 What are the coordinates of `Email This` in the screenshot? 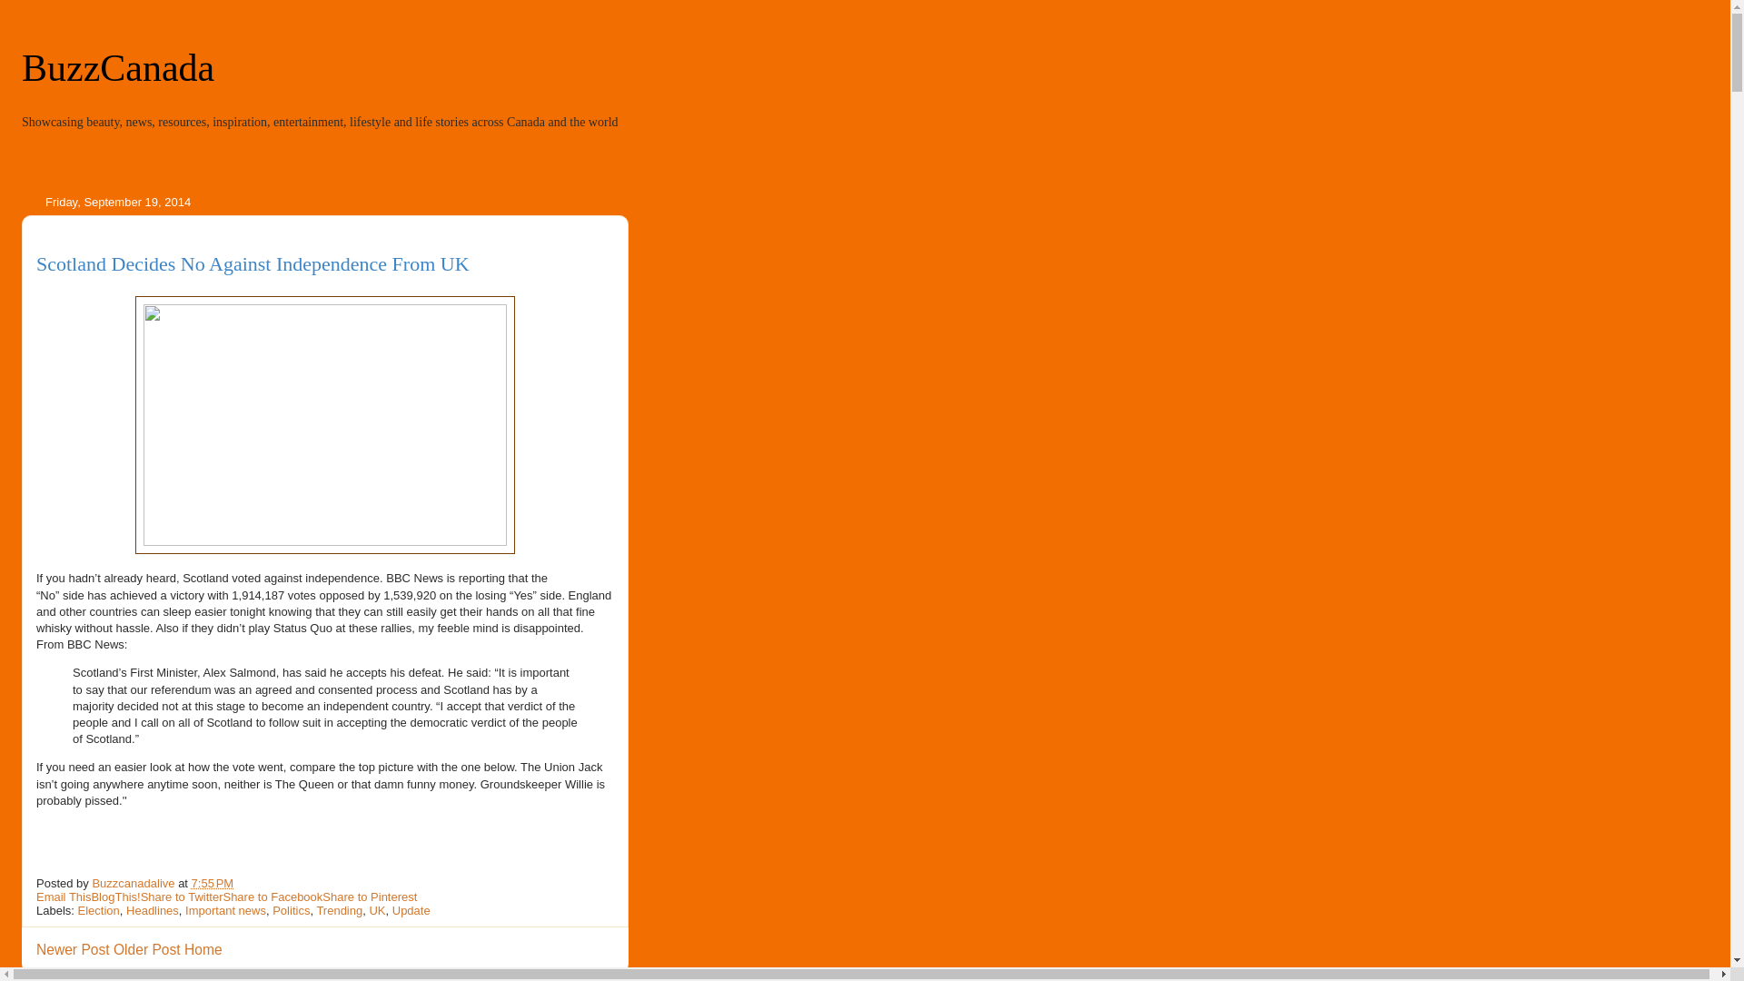 It's located at (64, 896).